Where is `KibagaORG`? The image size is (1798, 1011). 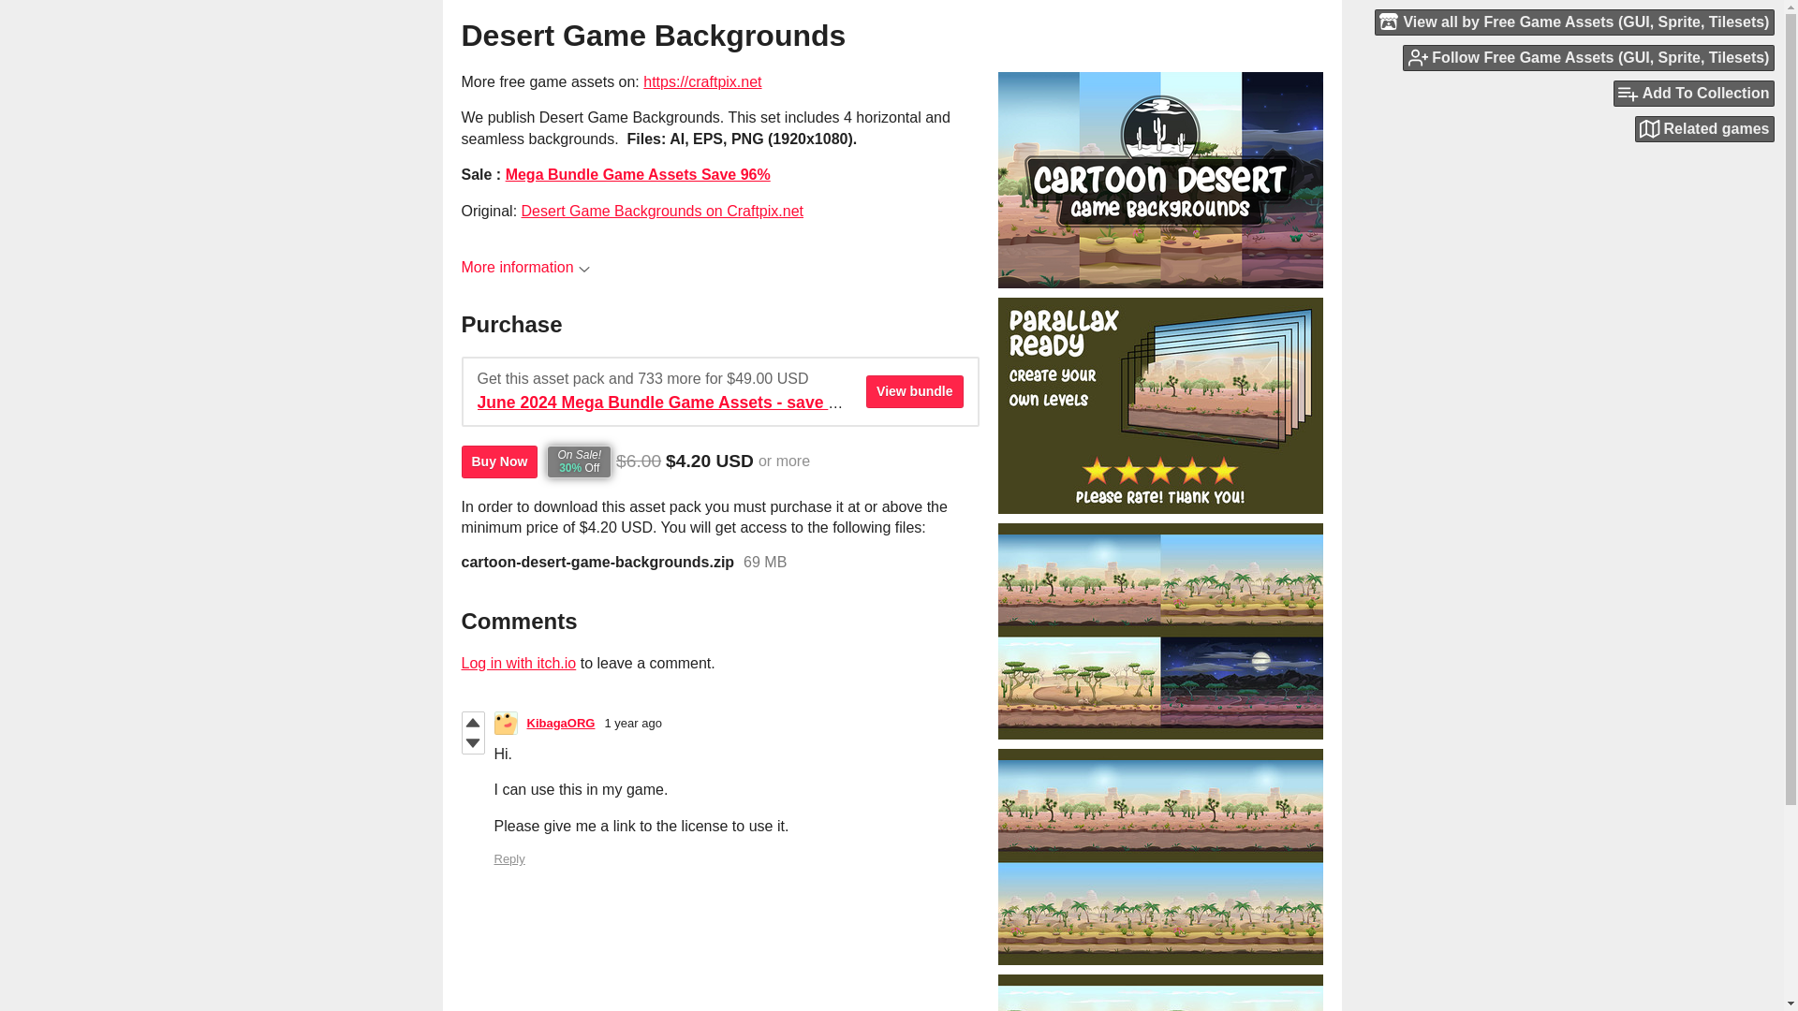 KibagaORG is located at coordinates (560, 723).